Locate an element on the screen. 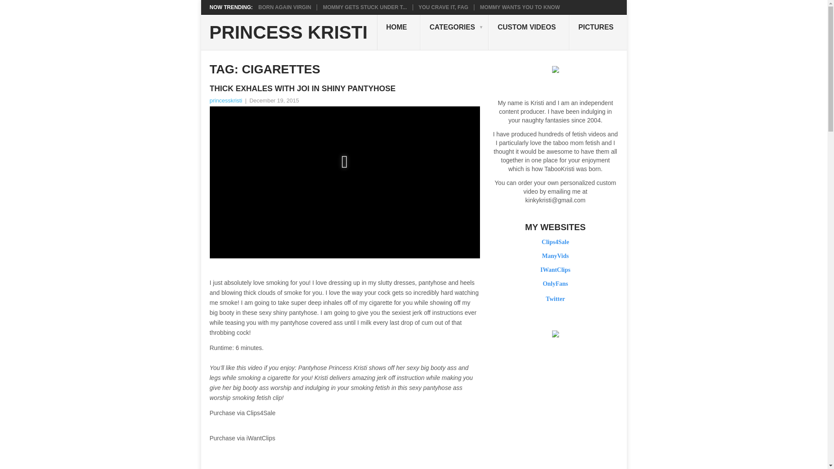 The image size is (834, 469). PRINCESS KRISTI is located at coordinates (288, 33).